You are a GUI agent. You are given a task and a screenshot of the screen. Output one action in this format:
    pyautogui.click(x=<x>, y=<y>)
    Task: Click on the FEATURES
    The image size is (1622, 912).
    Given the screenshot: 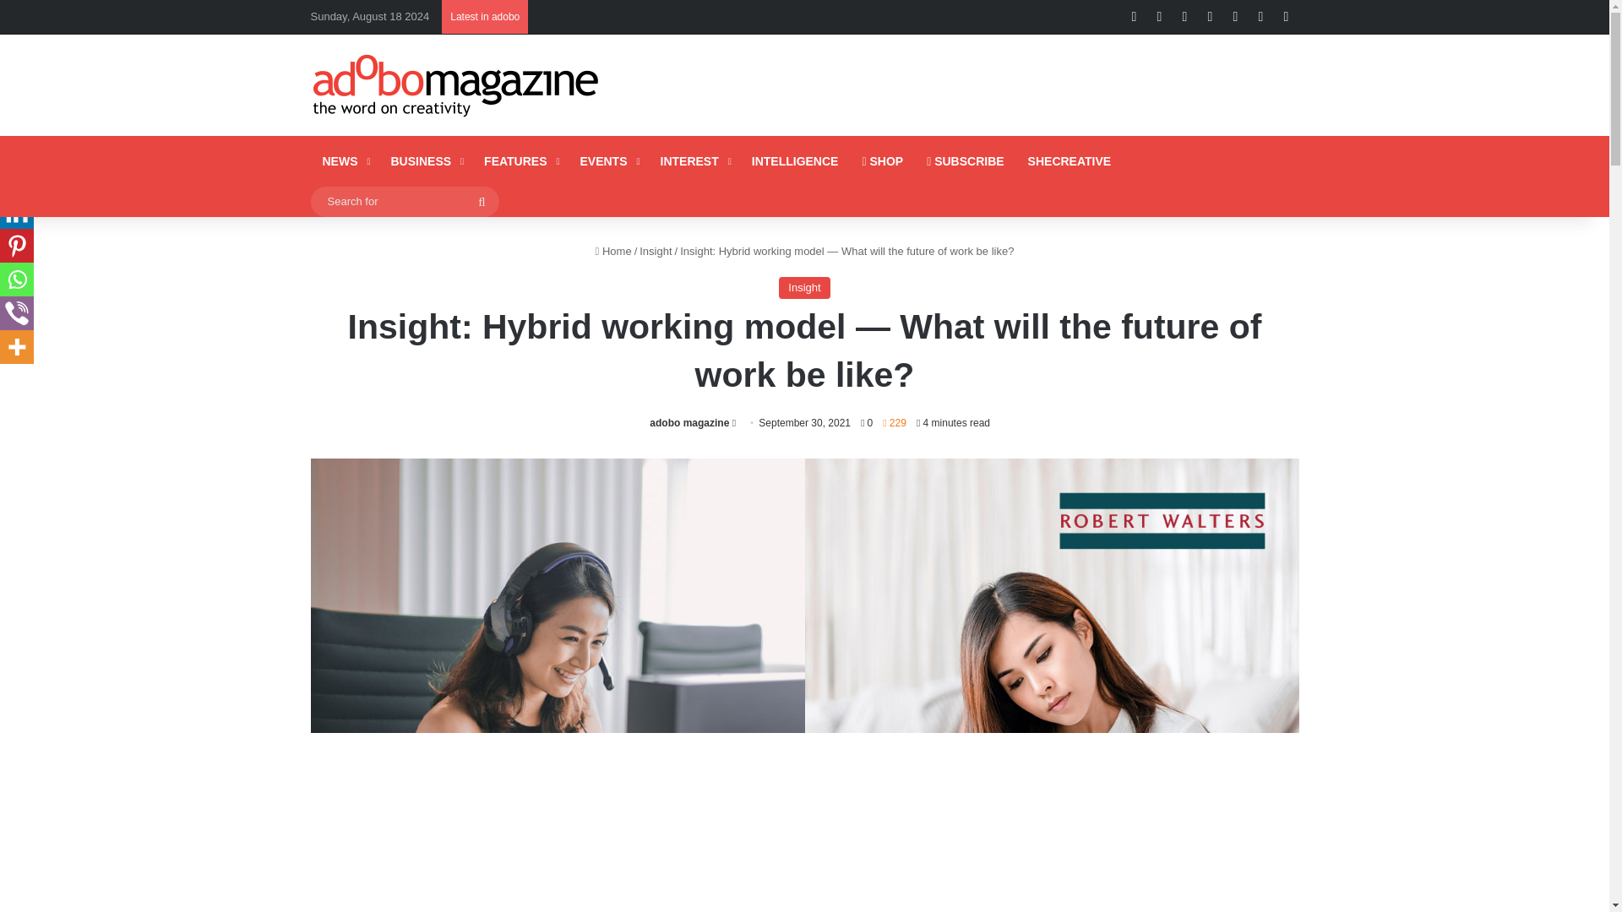 What is the action you would take?
    pyautogui.click(x=520, y=160)
    